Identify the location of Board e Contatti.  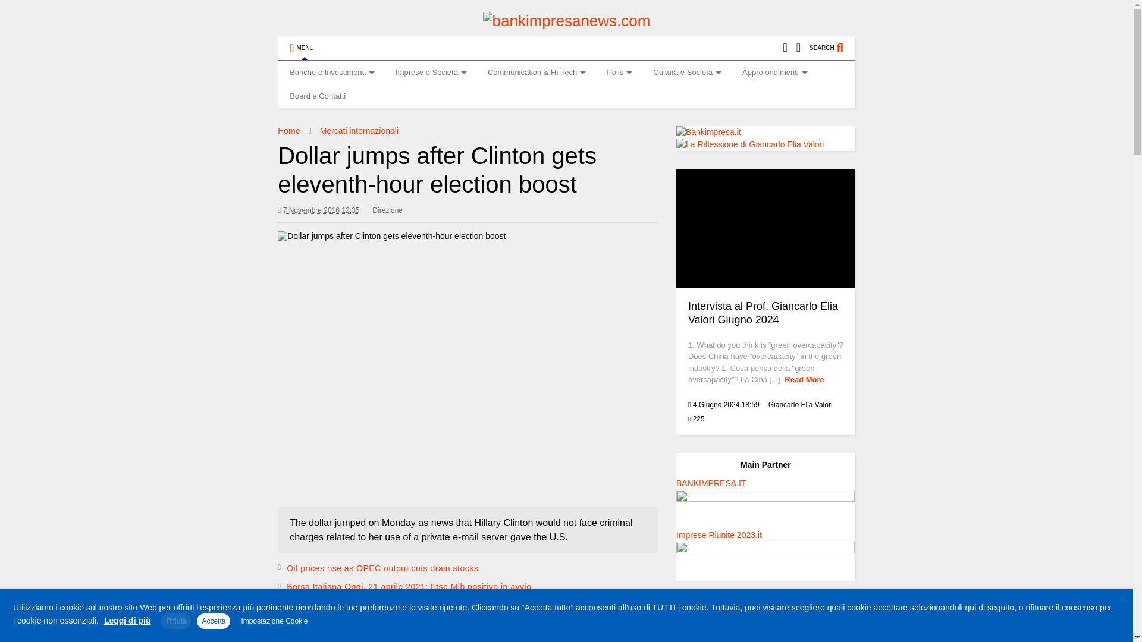
(317, 96).